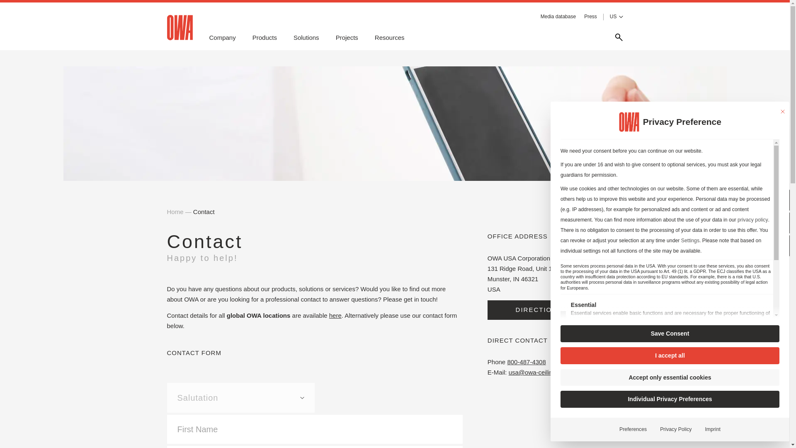  Describe the element at coordinates (562, 377) in the screenshot. I see `on` at that location.